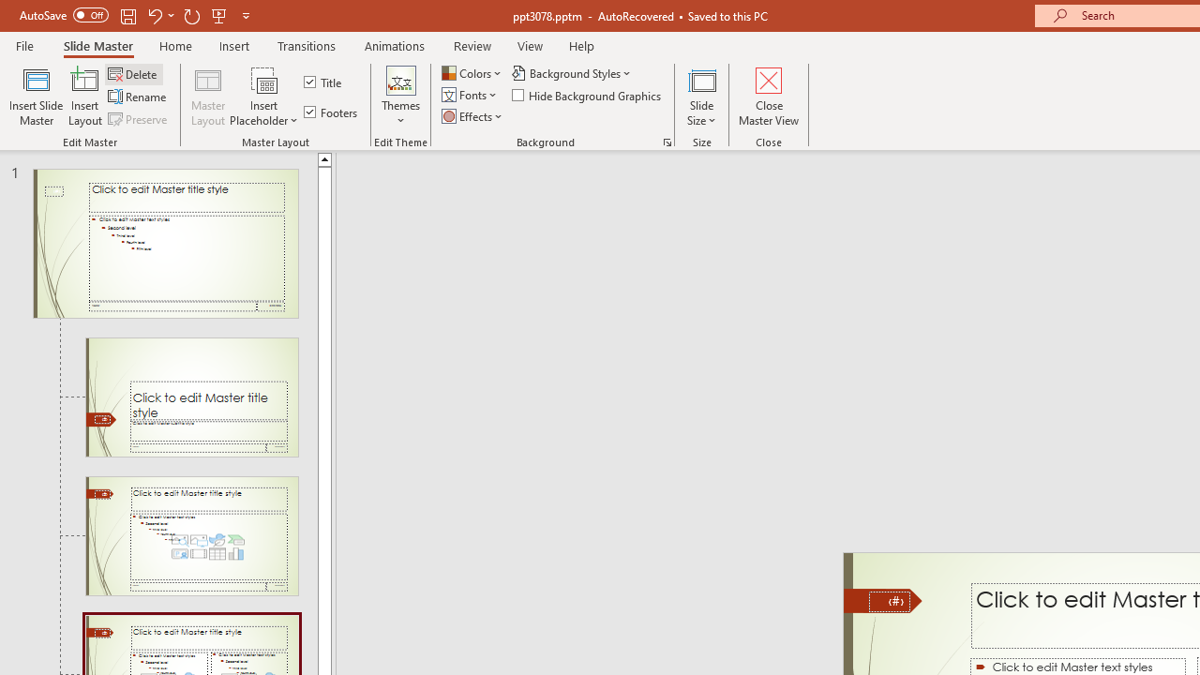 This screenshot has height=675, width=1200. Describe the element at coordinates (139, 118) in the screenshot. I see `Preserve` at that location.